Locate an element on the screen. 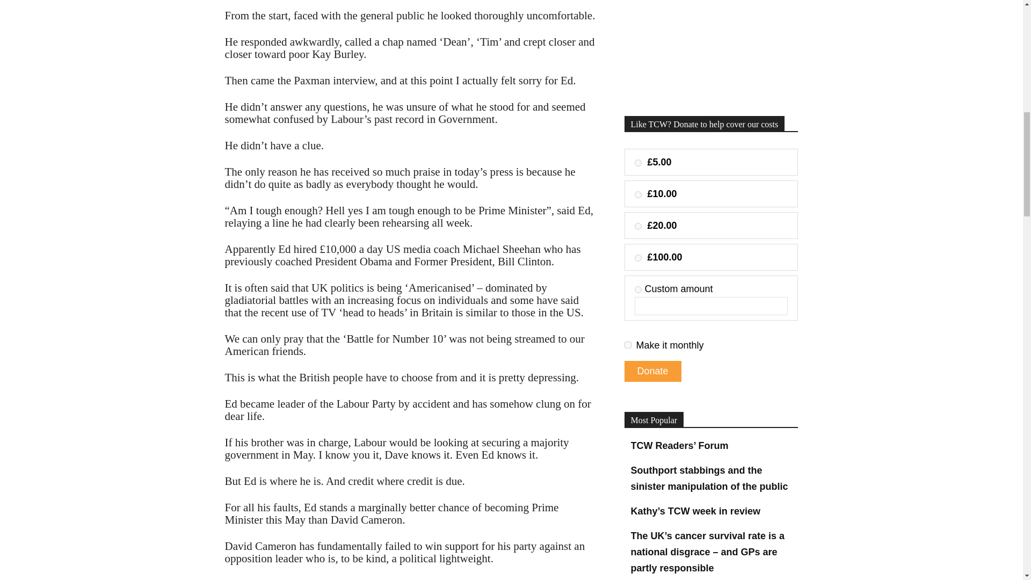  10 is located at coordinates (638, 194).